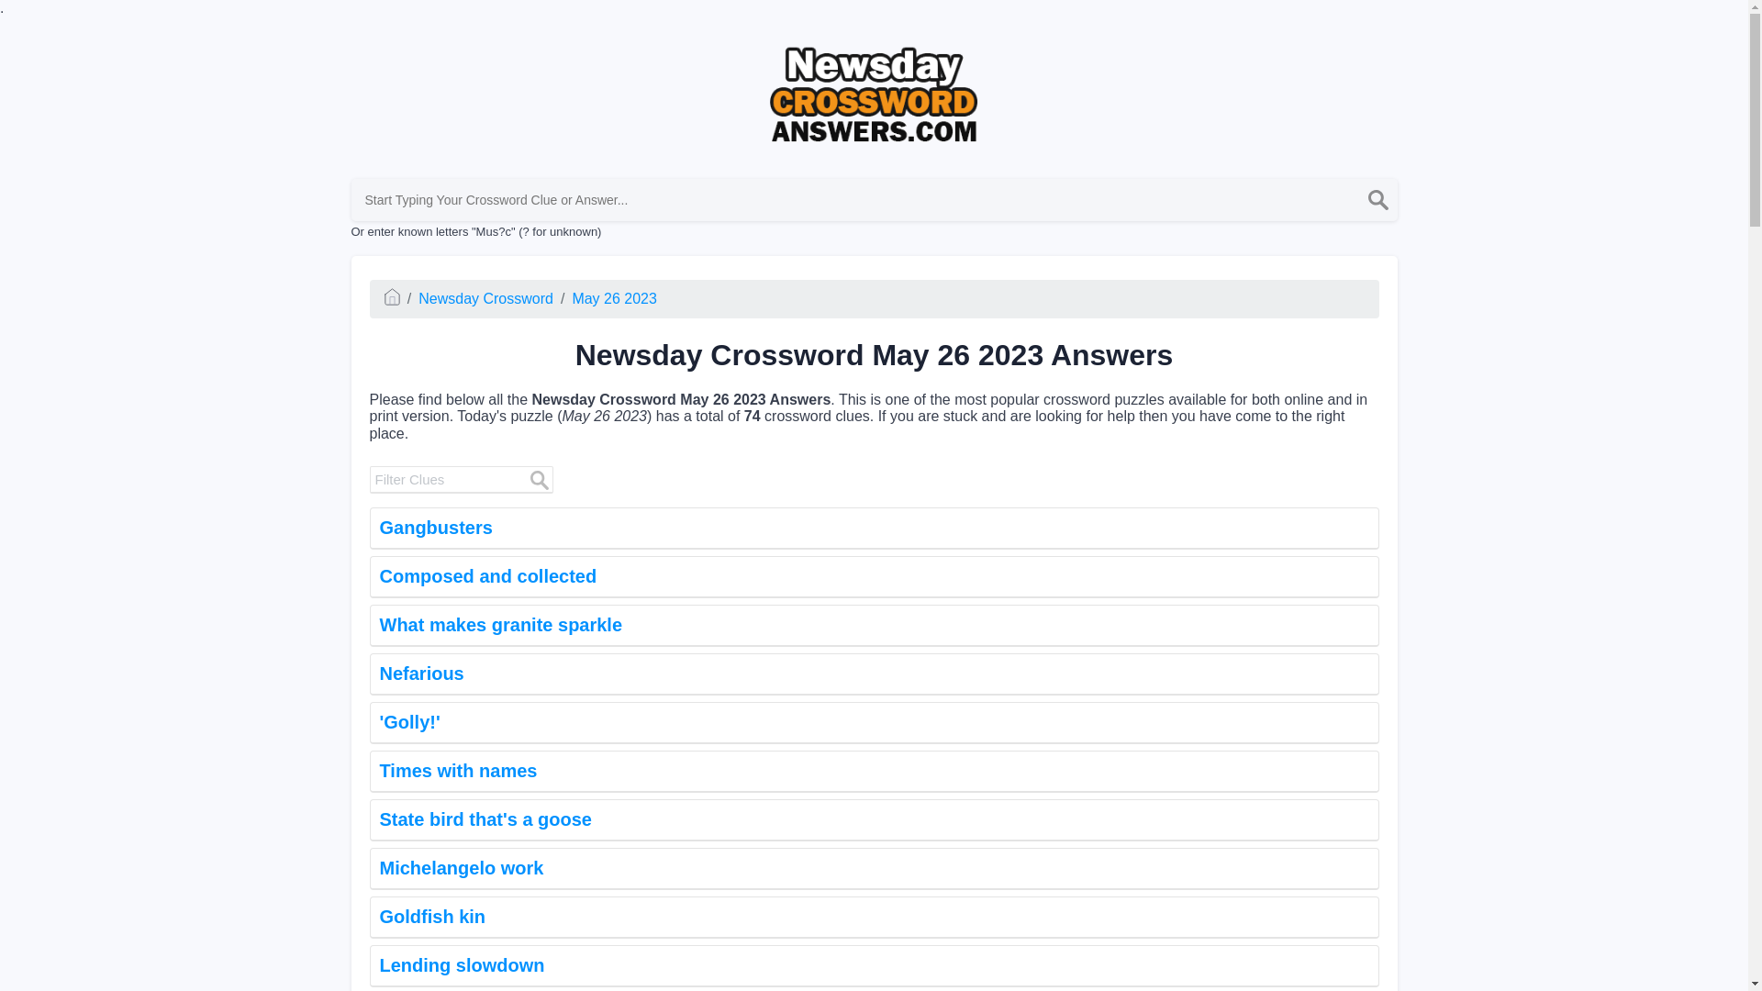  Describe the element at coordinates (873, 723) in the screenshot. I see `'Golly!'` at that location.